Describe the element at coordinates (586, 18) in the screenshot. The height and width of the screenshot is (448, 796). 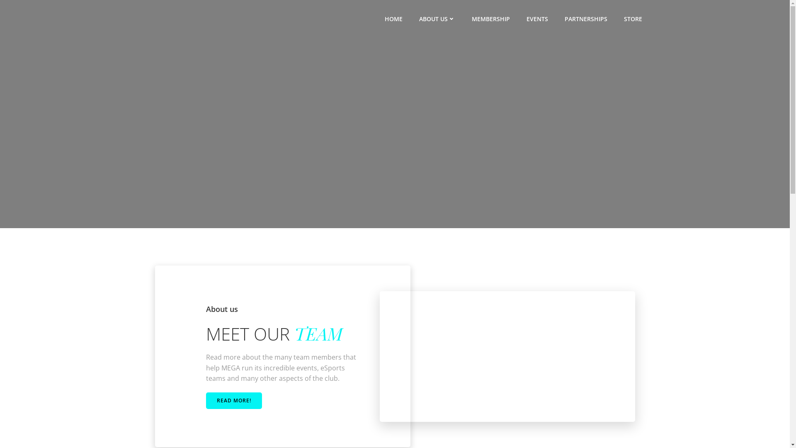
I see `PARTNERSHIPS` at that location.